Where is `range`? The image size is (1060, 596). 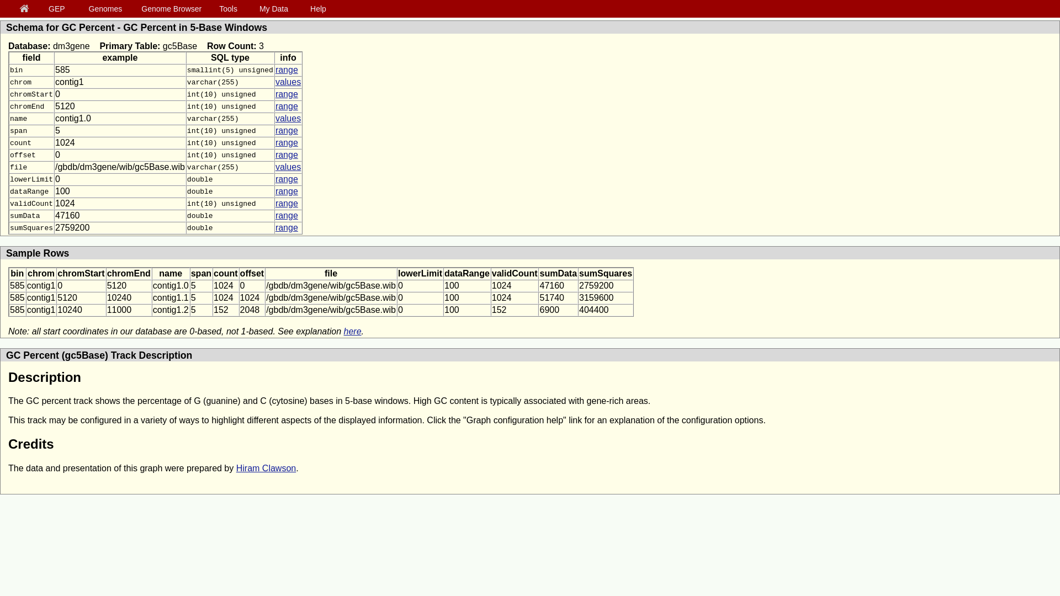 range is located at coordinates (287, 70).